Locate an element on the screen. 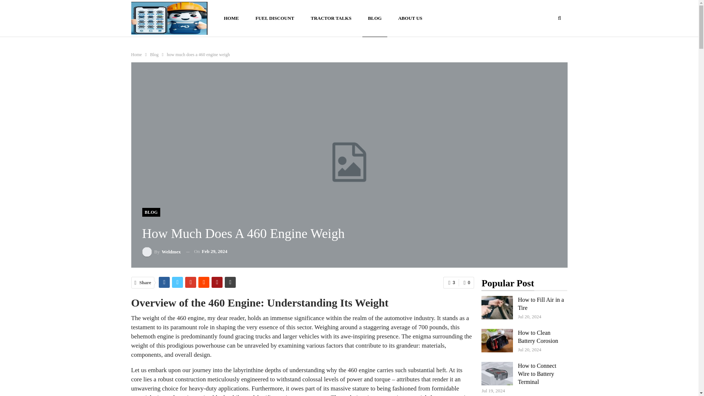  FUEL DISCOUNT is located at coordinates (275, 18).